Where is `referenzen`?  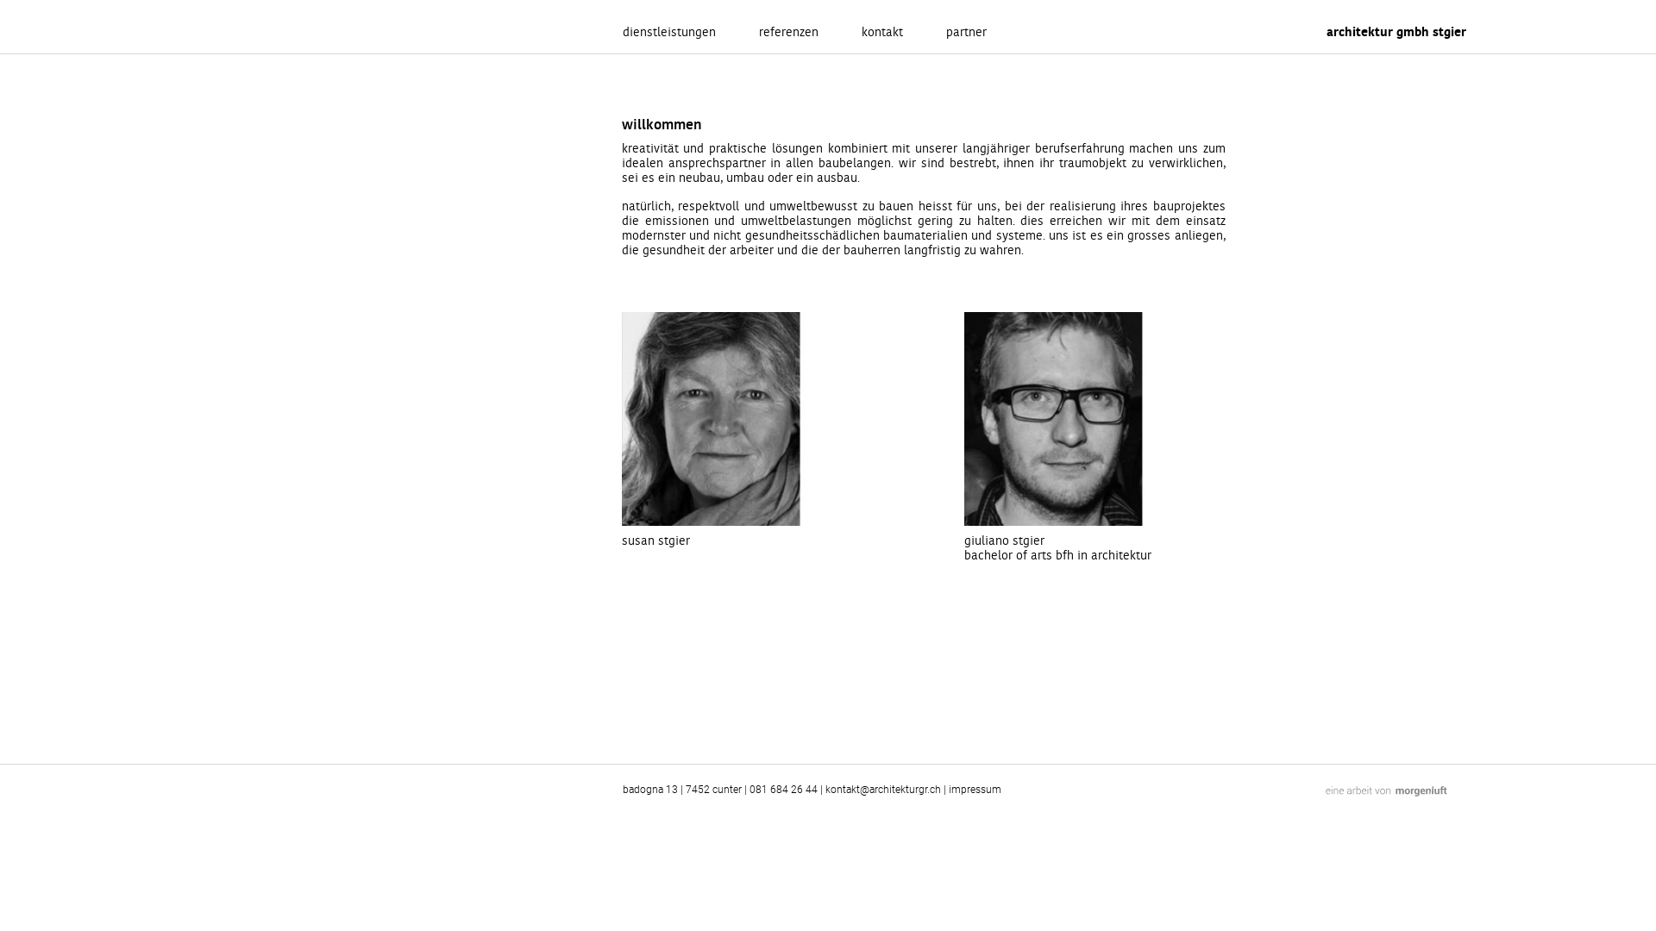
referenzen is located at coordinates (788, 33).